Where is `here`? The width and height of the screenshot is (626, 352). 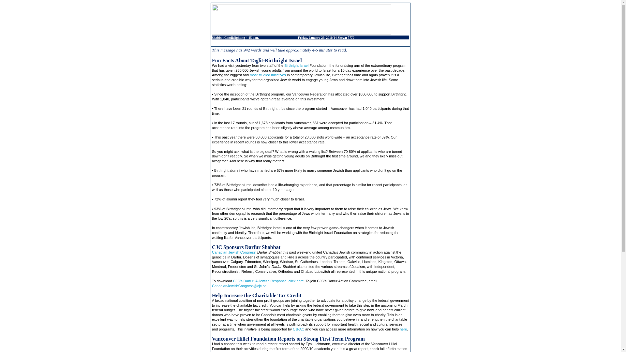 here is located at coordinates (403, 329).